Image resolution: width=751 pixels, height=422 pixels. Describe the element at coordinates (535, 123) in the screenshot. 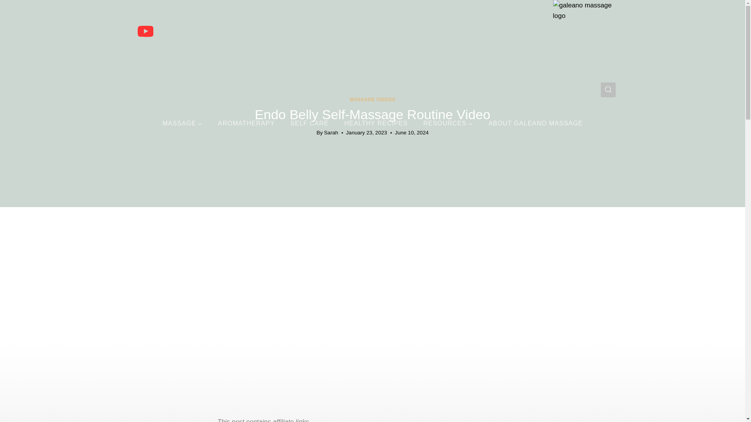

I see `ABOUT GALEANO MASSAGE` at that location.